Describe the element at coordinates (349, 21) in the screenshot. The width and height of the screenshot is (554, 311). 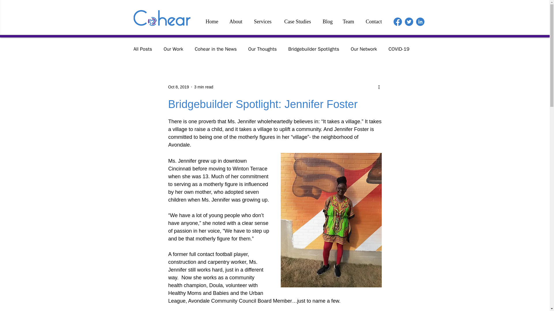
I see `Team` at that location.